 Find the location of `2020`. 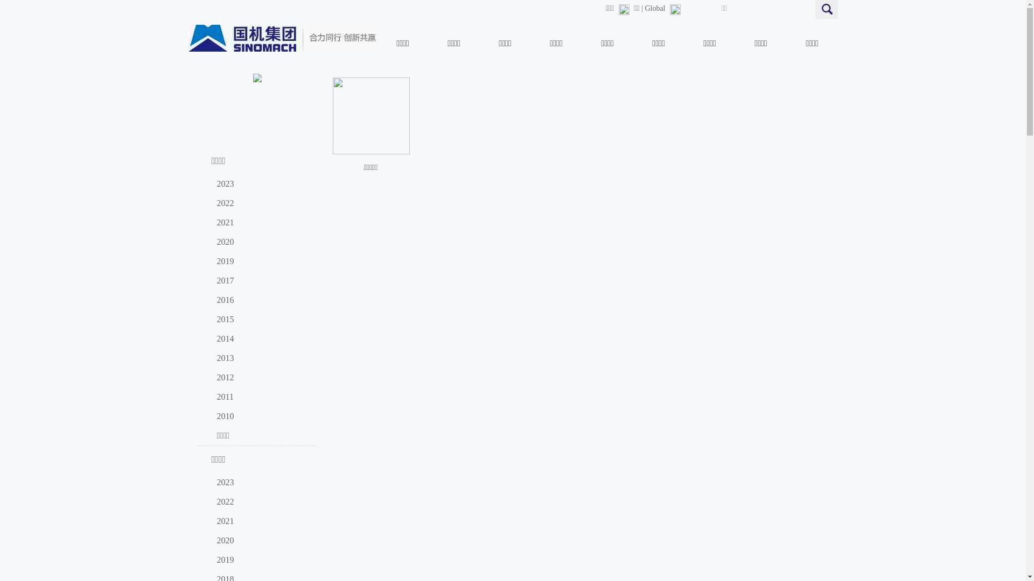

2020 is located at coordinates (260, 242).